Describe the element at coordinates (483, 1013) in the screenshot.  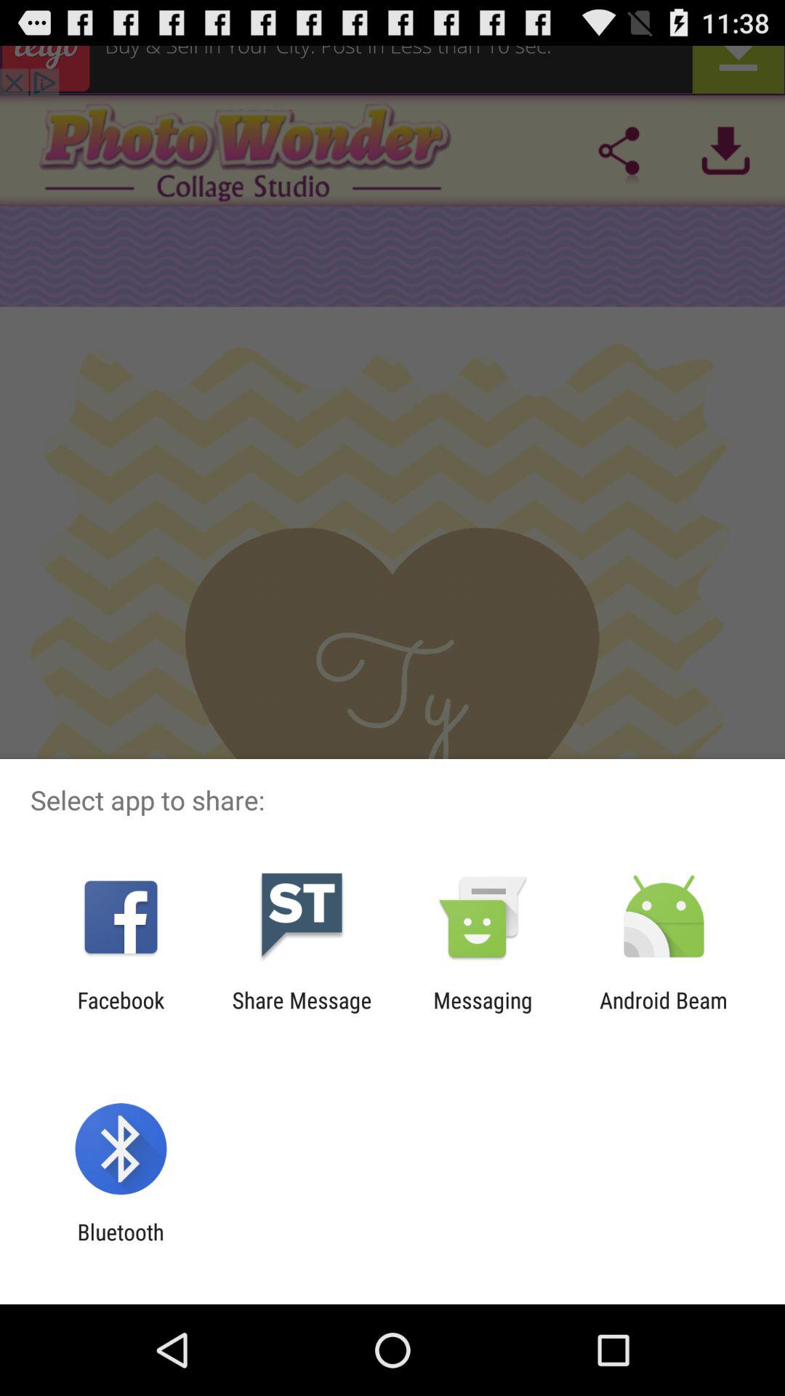
I see `tap the messaging item` at that location.